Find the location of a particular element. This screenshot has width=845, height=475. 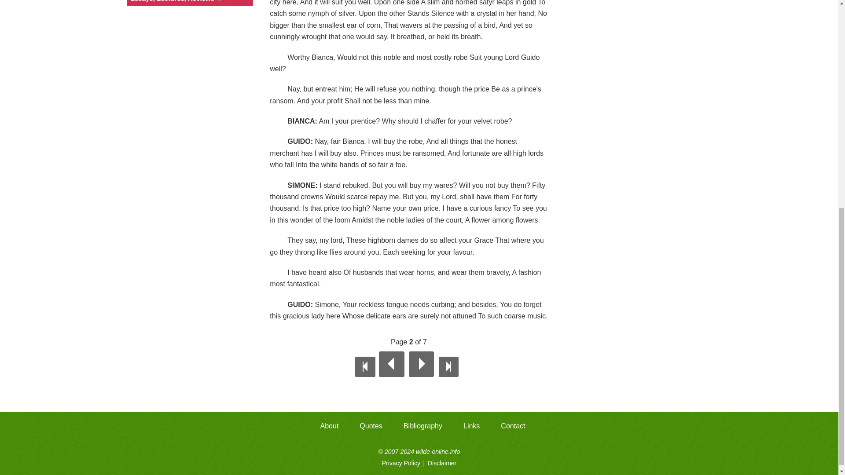

Bibliography is located at coordinates (422, 426).